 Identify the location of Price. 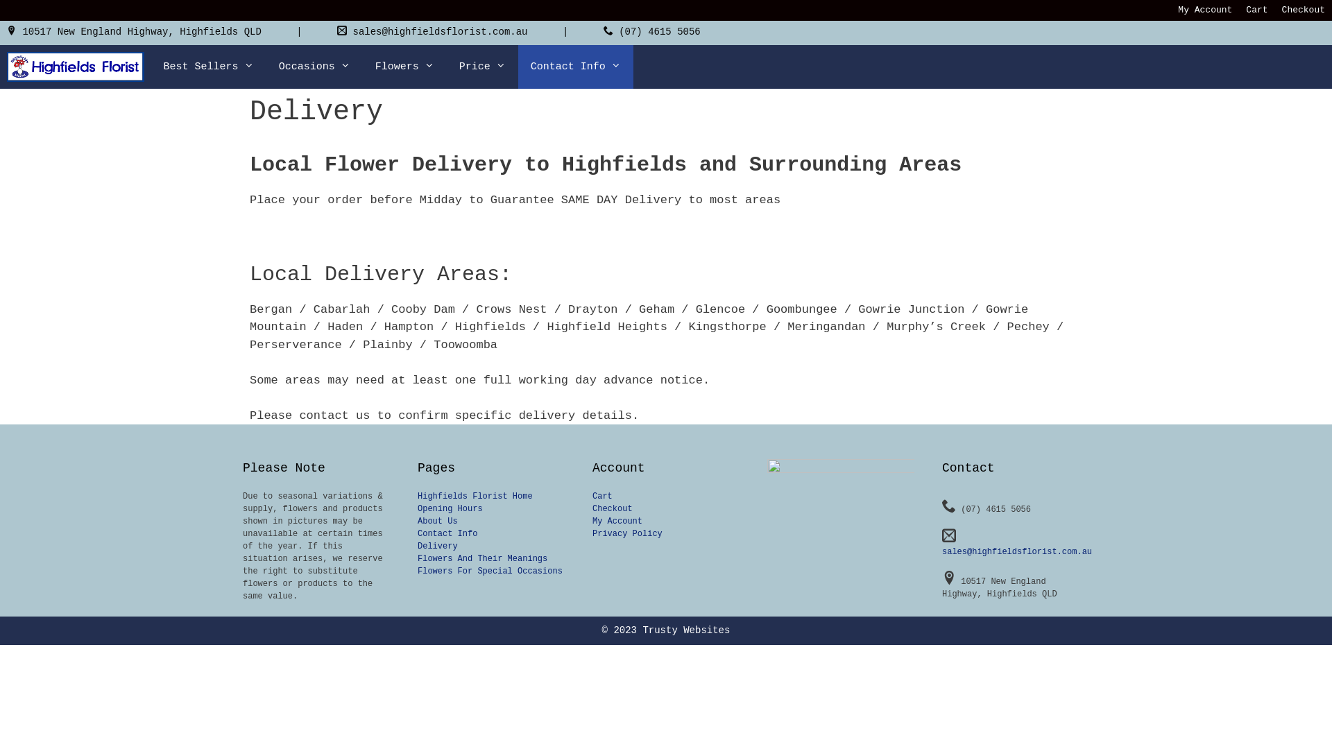
(483, 67).